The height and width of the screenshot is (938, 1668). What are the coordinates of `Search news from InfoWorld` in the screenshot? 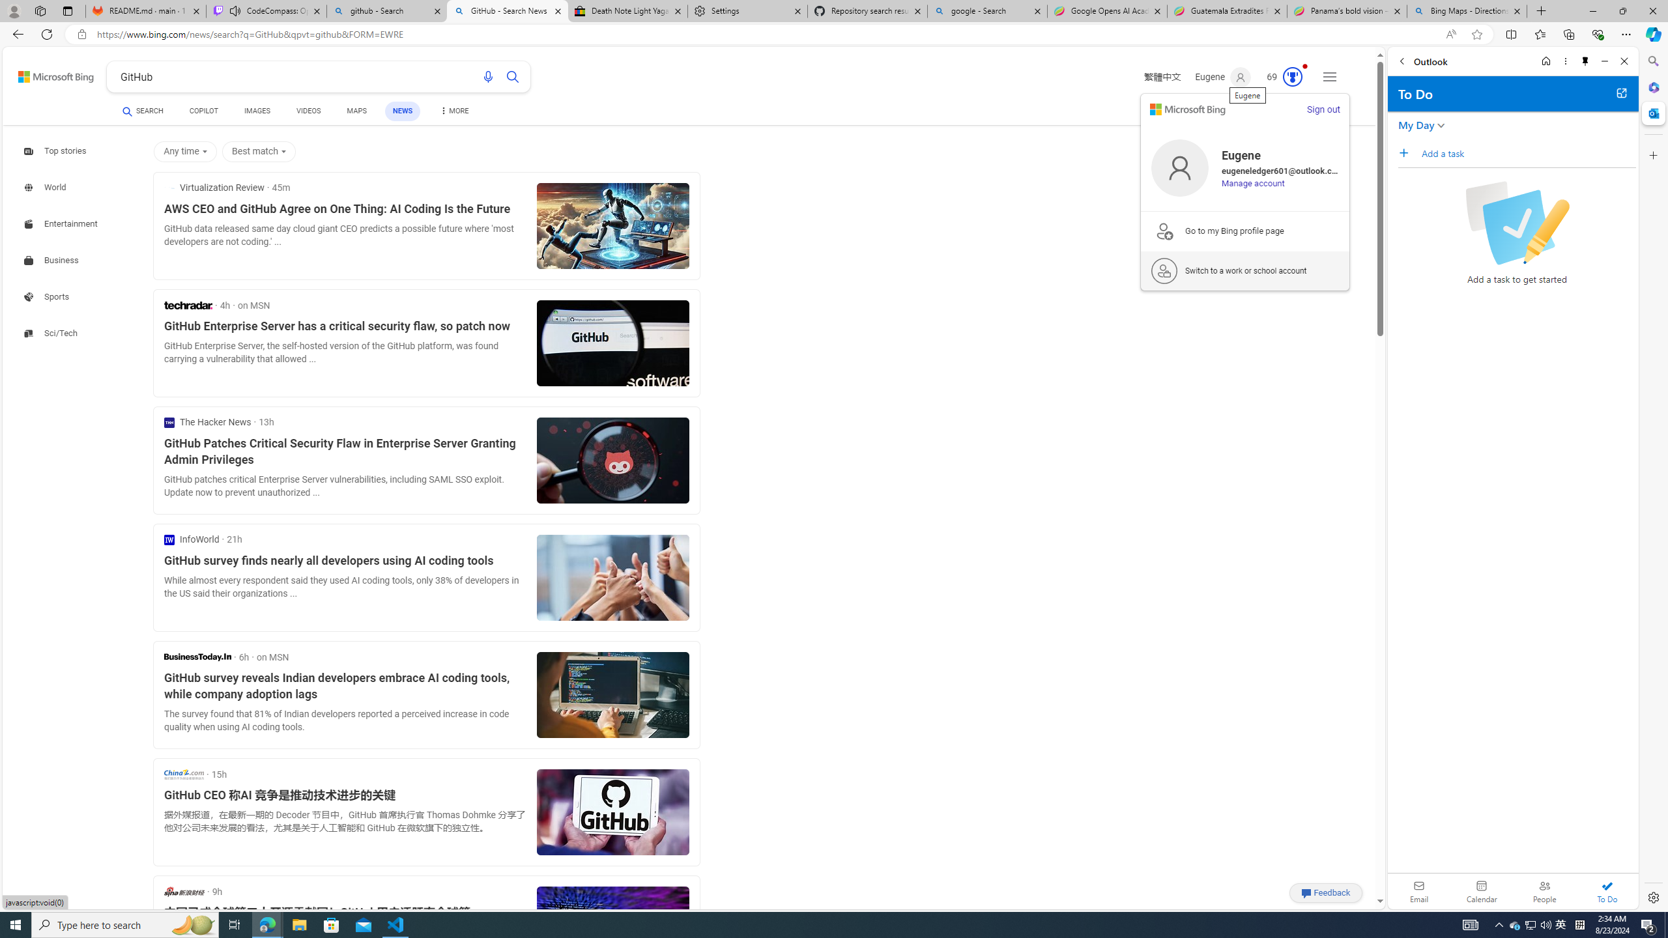 It's located at (192, 539).